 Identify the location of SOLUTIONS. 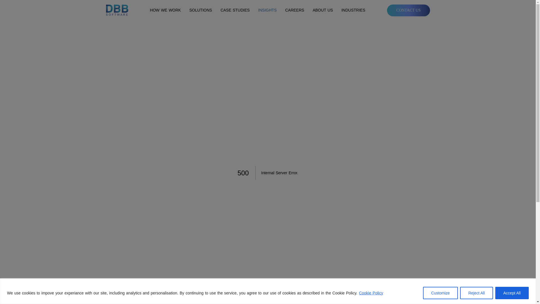
(201, 10).